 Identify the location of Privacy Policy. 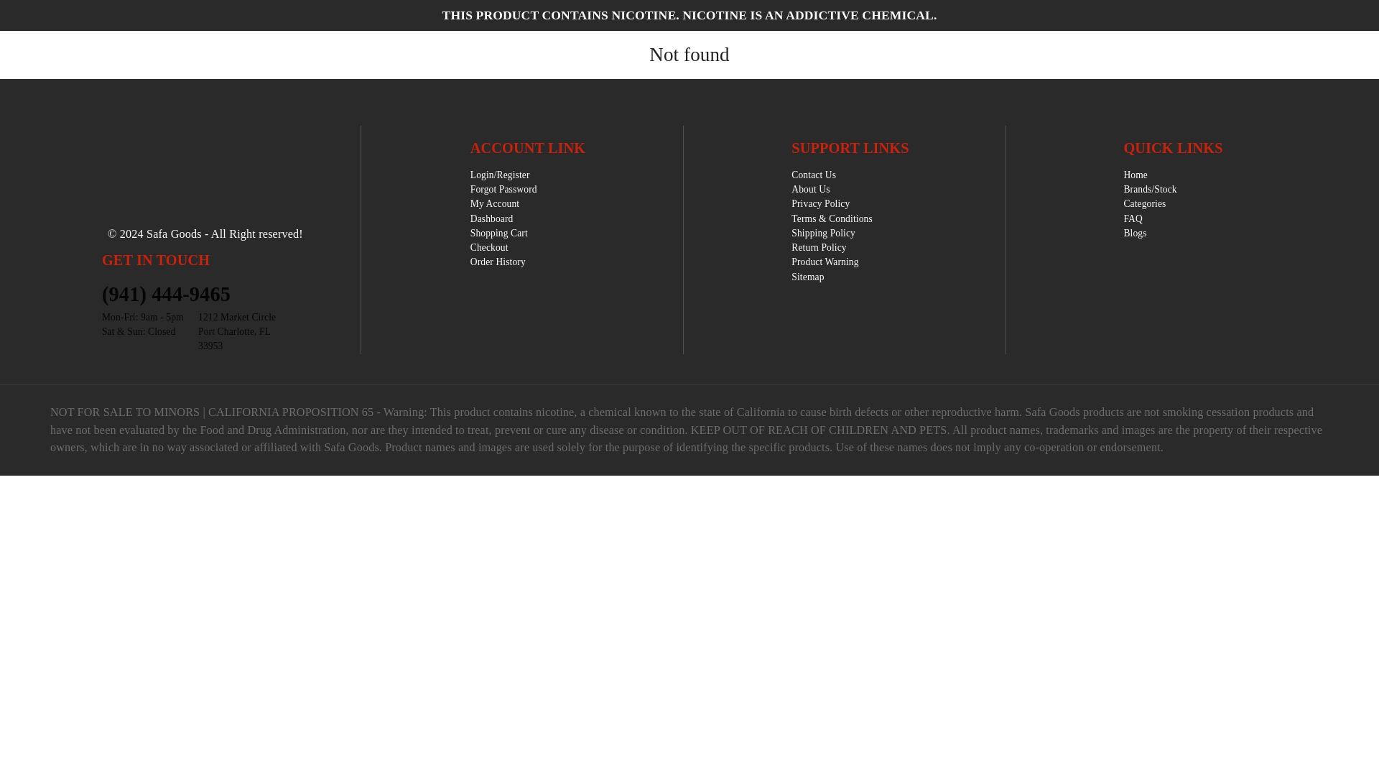
(832, 204).